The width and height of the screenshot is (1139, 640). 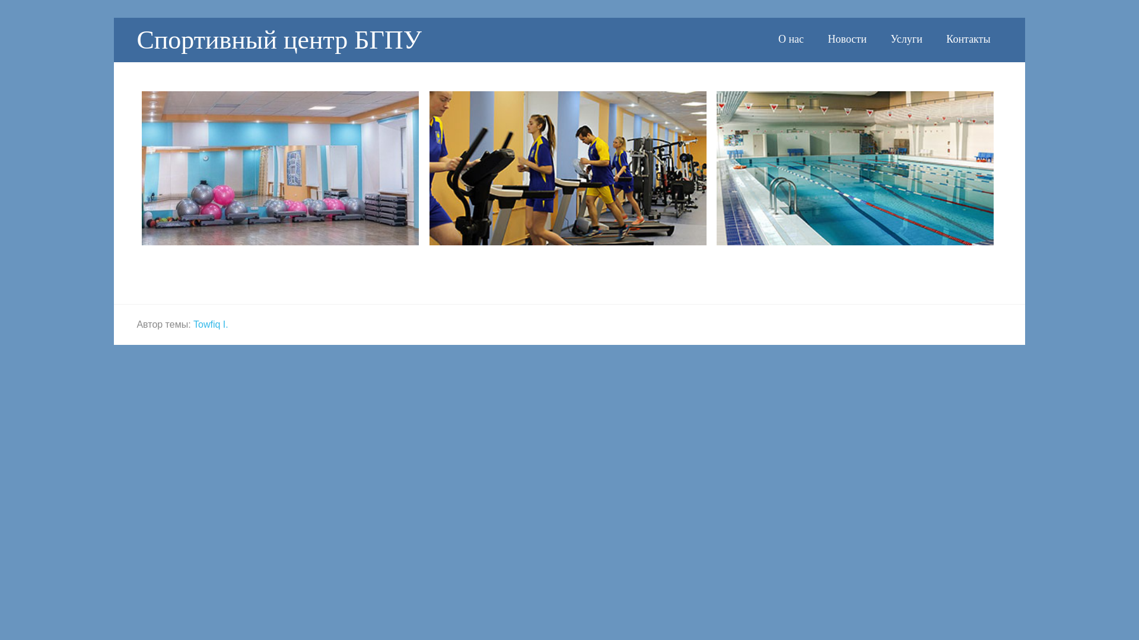 I want to click on Towfiq I., so click(x=211, y=324).